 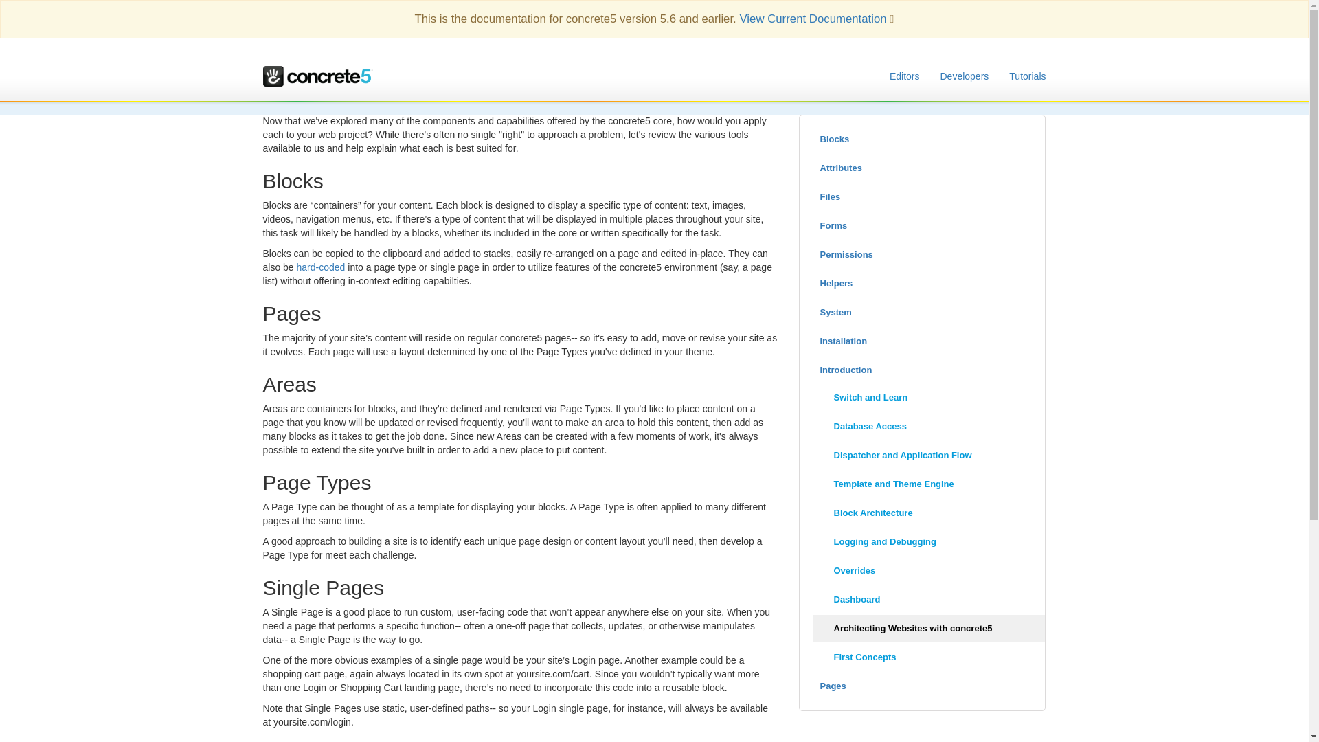 I want to click on Installation, so click(x=922, y=341).